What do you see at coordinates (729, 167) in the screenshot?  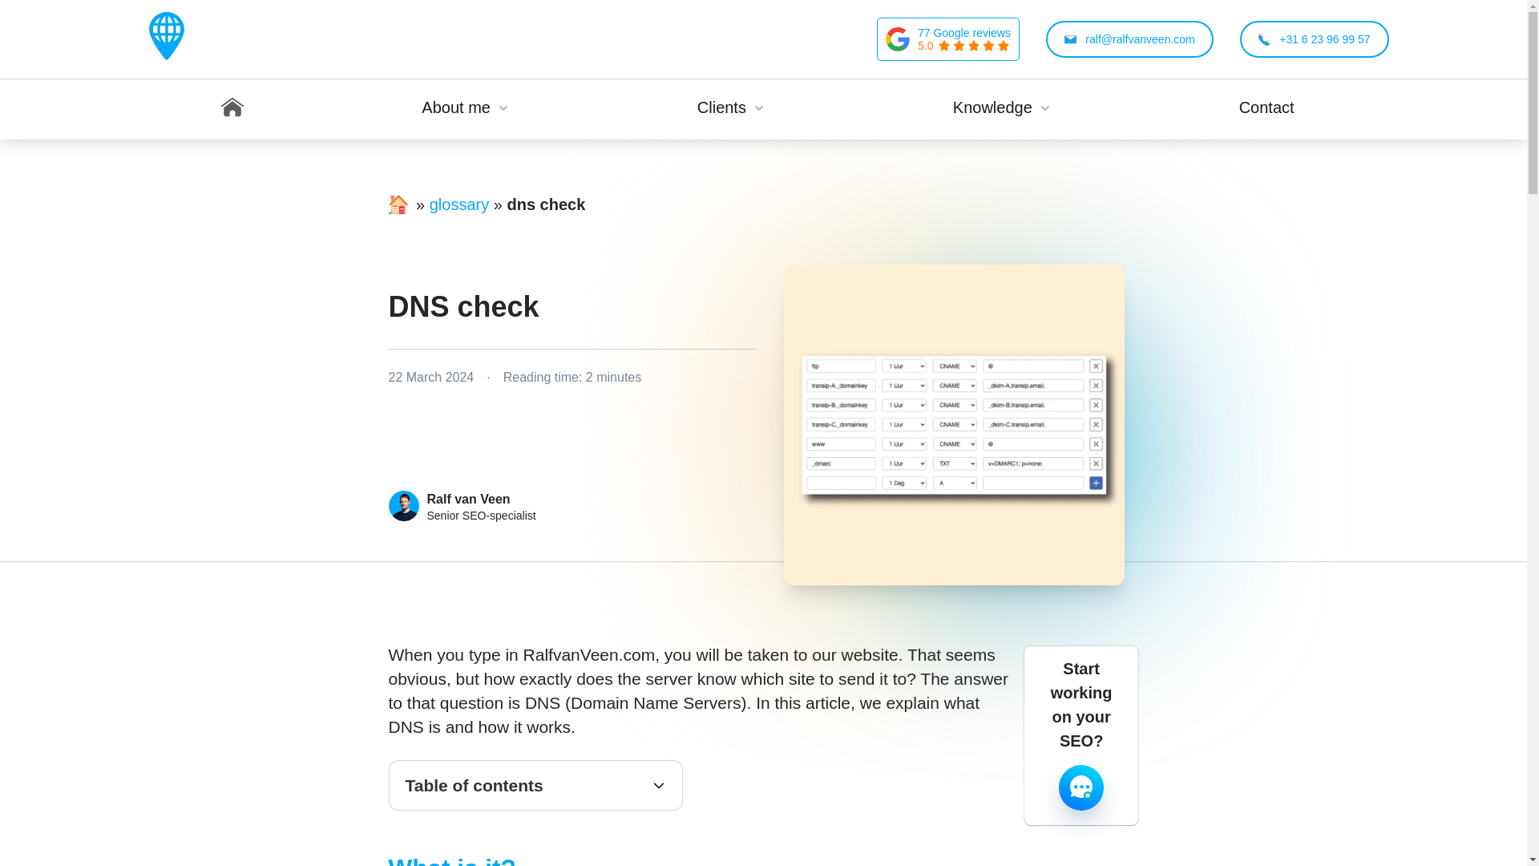 I see `Cases` at bounding box center [729, 167].